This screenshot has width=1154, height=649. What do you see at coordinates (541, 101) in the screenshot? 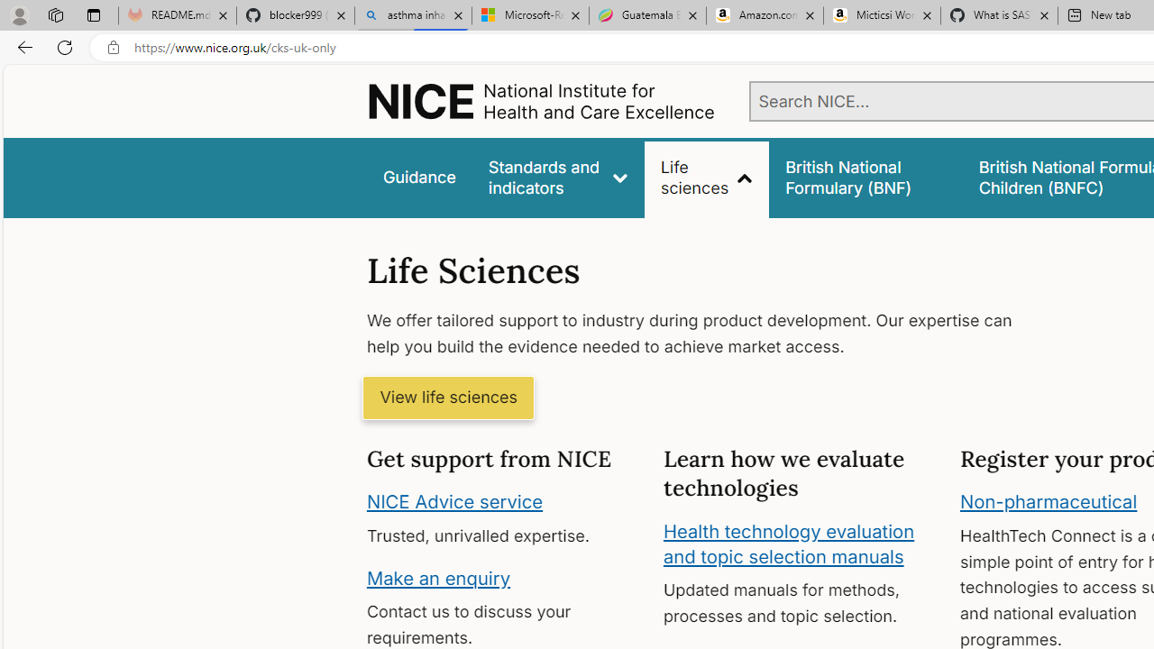
I see `Home` at bounding box center [541, 101].